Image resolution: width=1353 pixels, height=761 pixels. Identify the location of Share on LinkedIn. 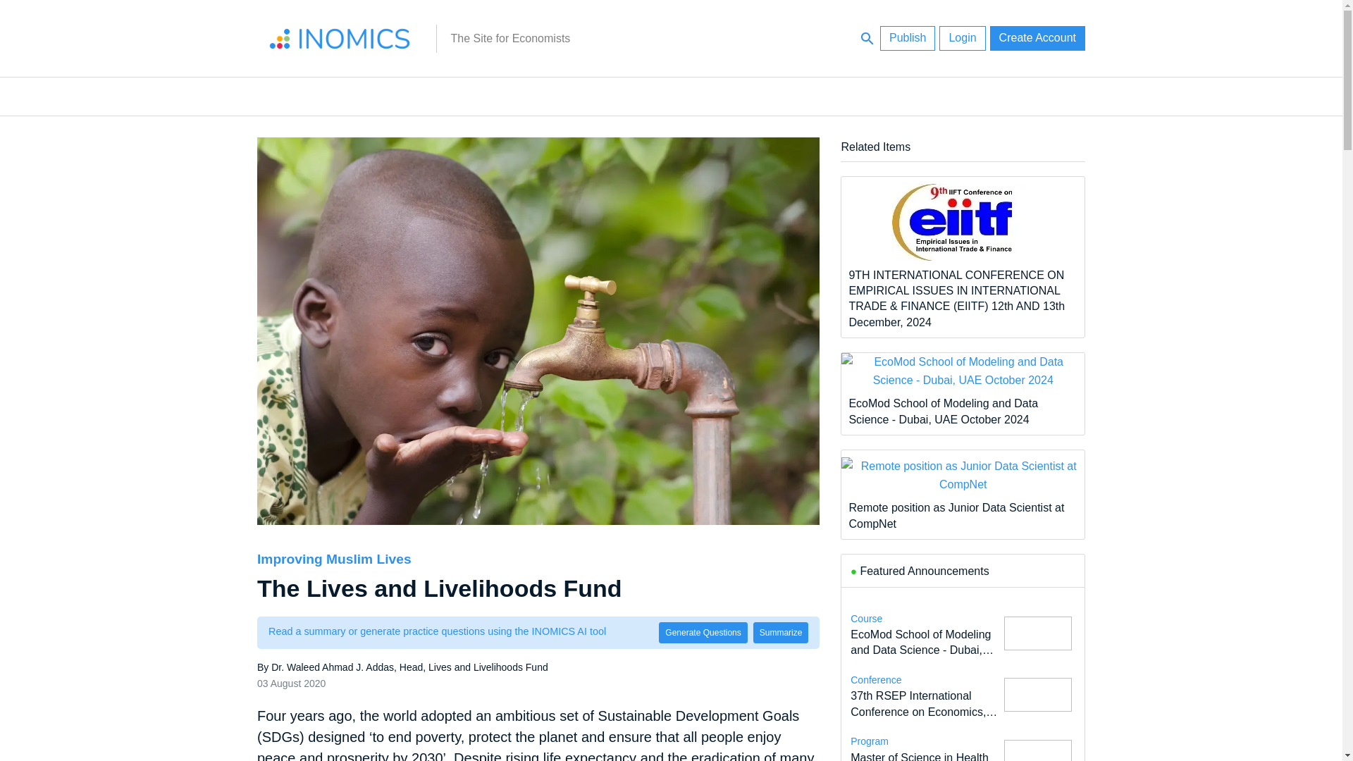
(208, 599).